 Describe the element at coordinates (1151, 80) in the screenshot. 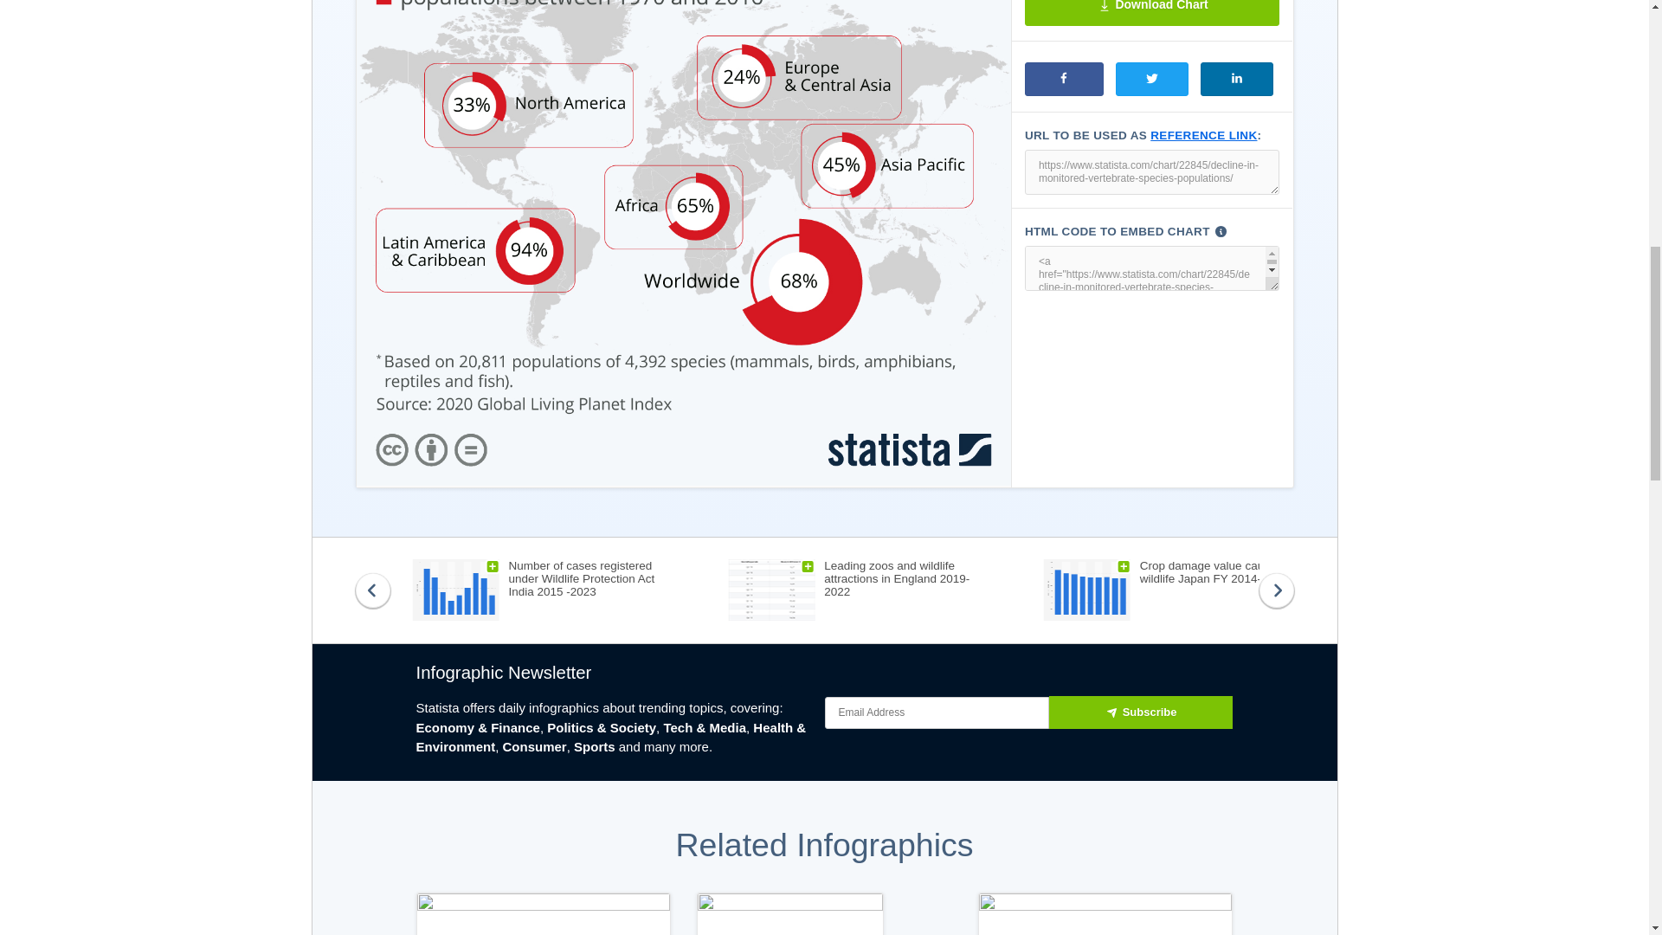

I see `Share on Twitter` at that location.